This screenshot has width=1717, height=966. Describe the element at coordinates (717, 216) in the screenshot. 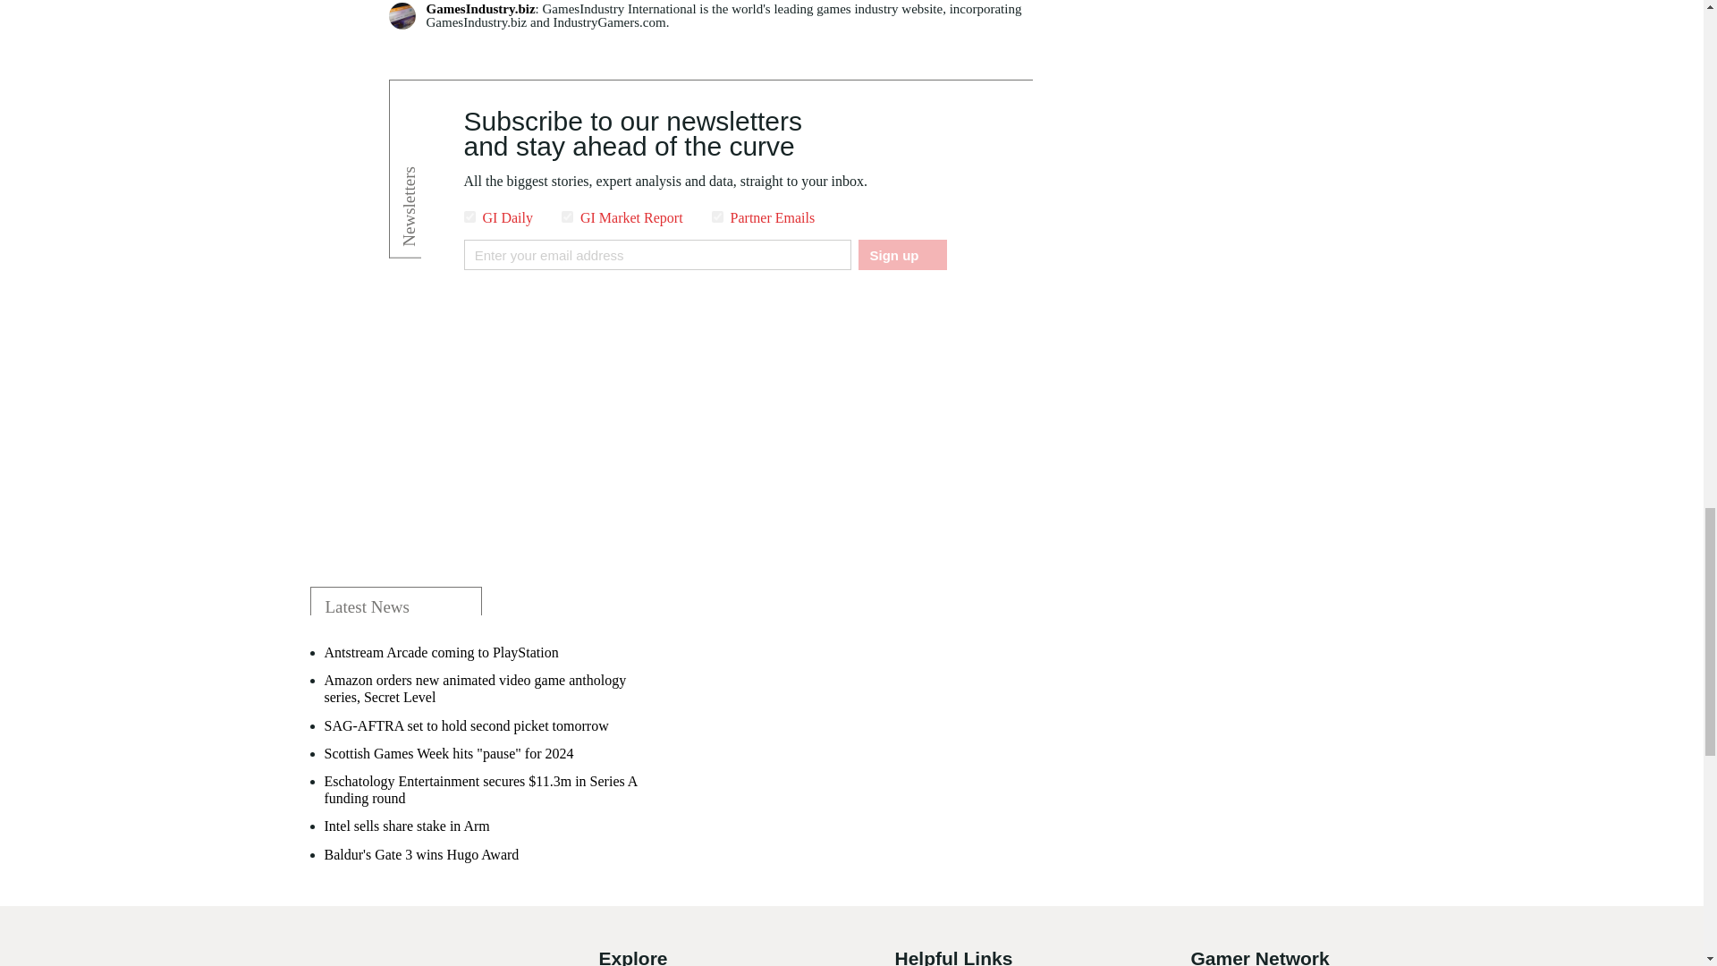

I see `on` at that location.